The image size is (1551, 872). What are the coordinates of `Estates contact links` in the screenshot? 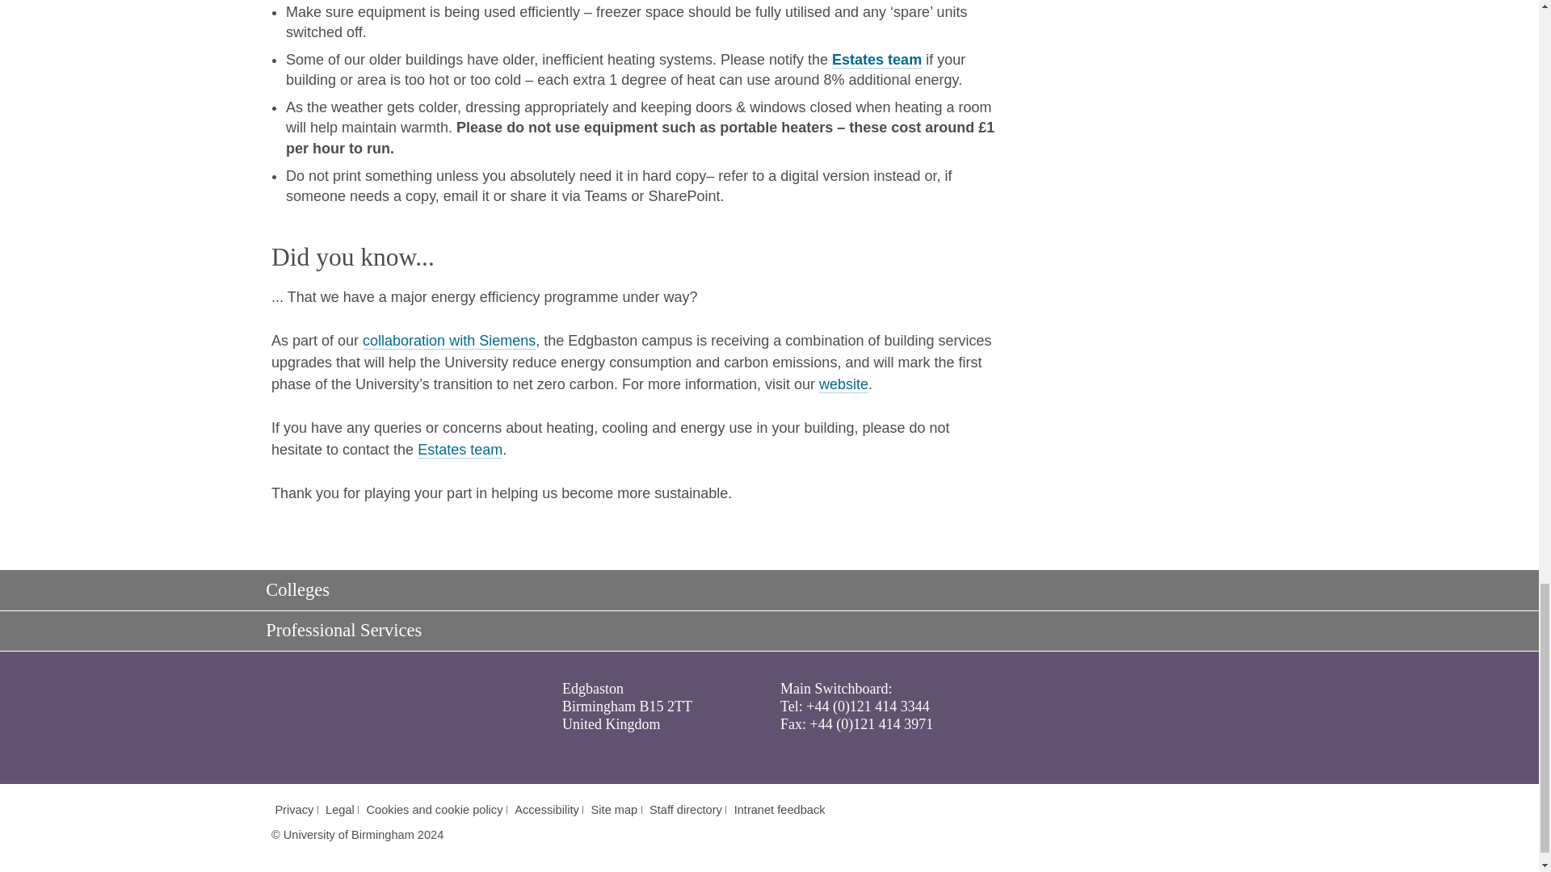 It's located at (460, 450).